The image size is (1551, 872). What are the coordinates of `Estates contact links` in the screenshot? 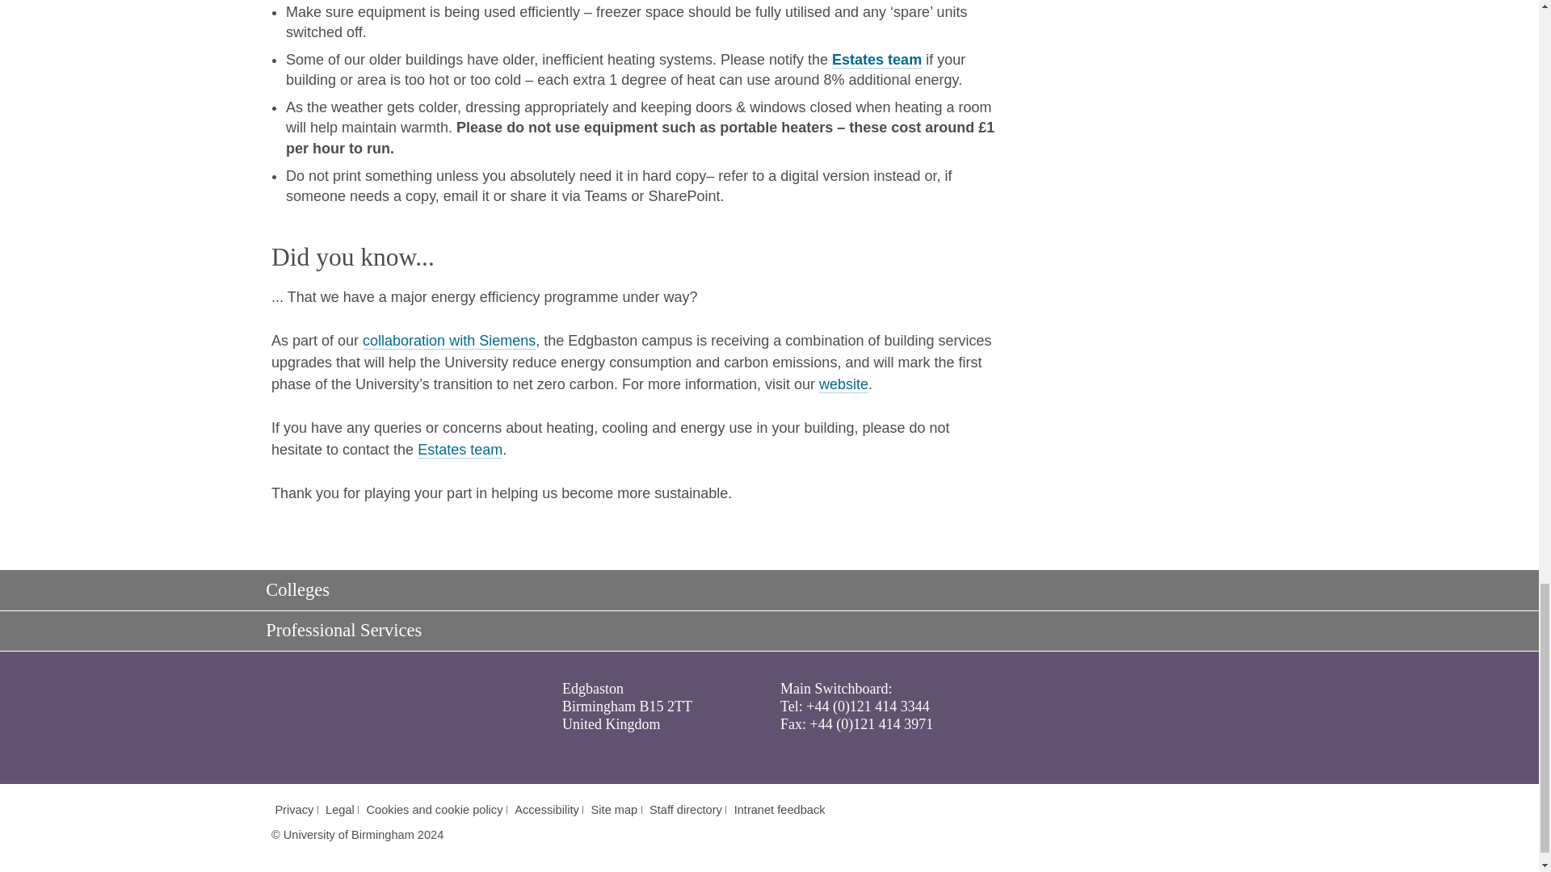 It's located at (460, 450).